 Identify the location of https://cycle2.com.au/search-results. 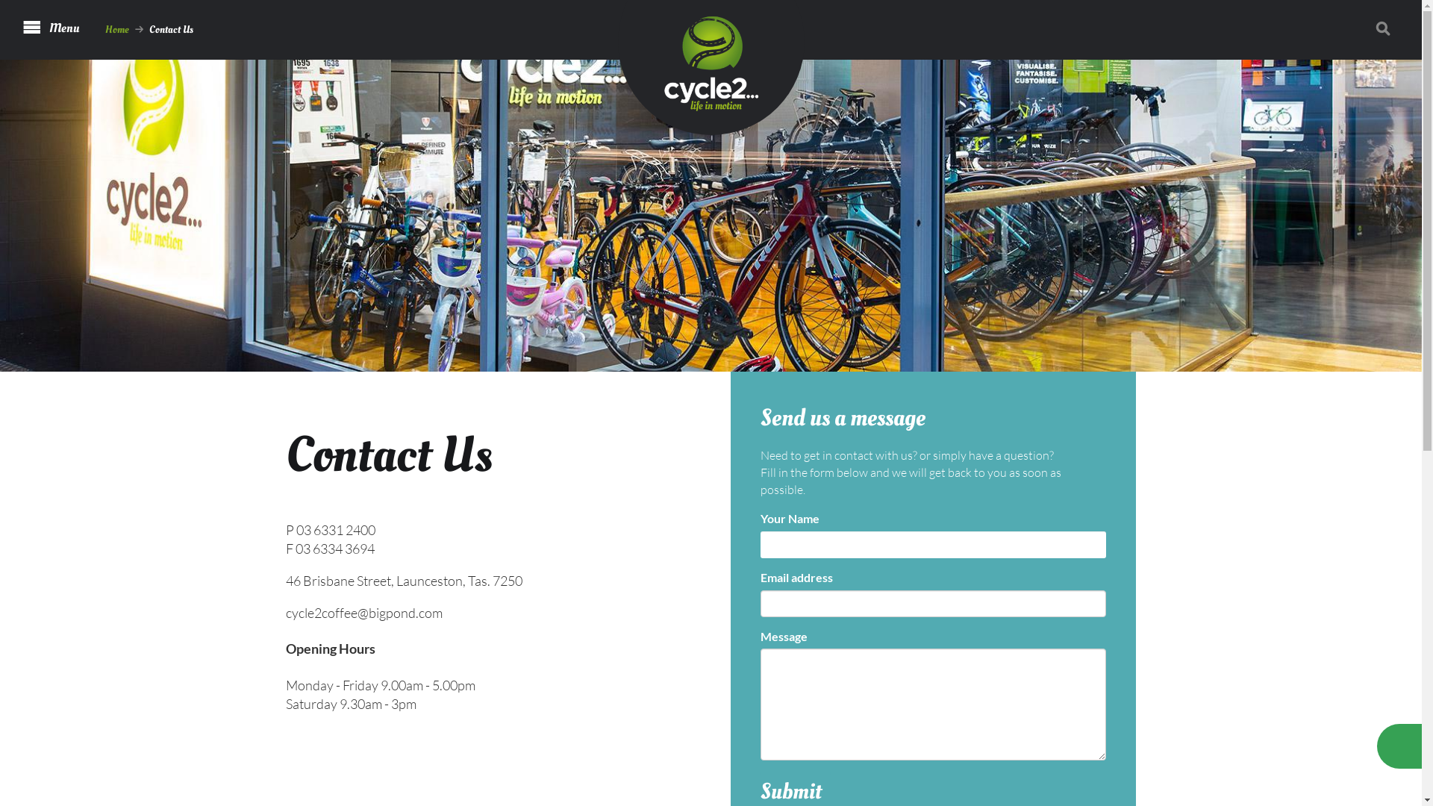
(1387, 28).